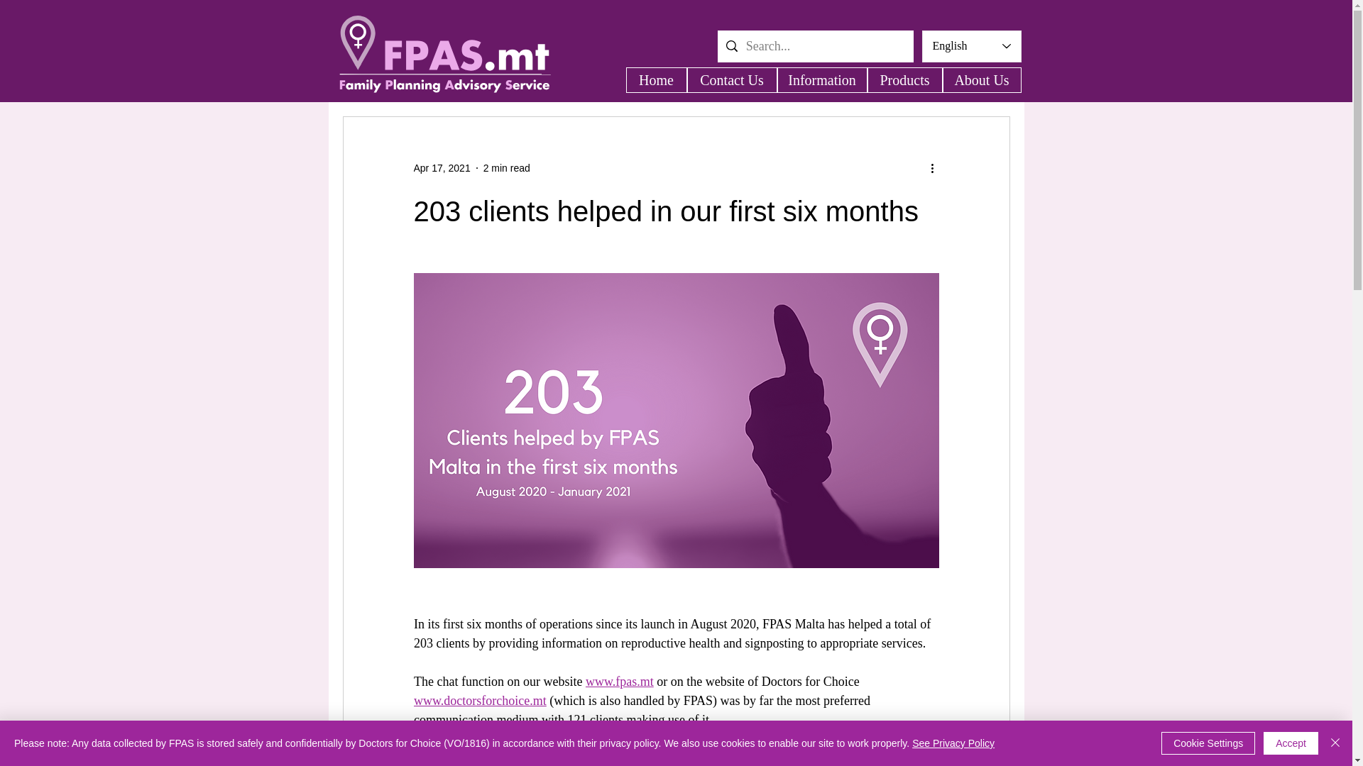 This screenshot has height=766, width=1363. What do you see at coordinates (953, 743) in the screenshot?
I see `See Privacy Policy` at bounding box center [953, 743].